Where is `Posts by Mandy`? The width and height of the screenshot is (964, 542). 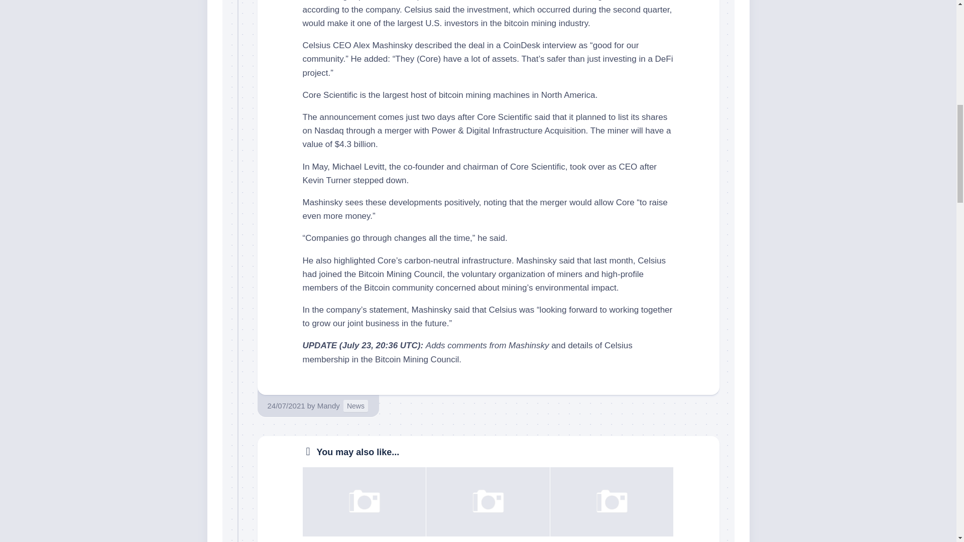
Posts by Mandy is located at coordinates (328, 405).